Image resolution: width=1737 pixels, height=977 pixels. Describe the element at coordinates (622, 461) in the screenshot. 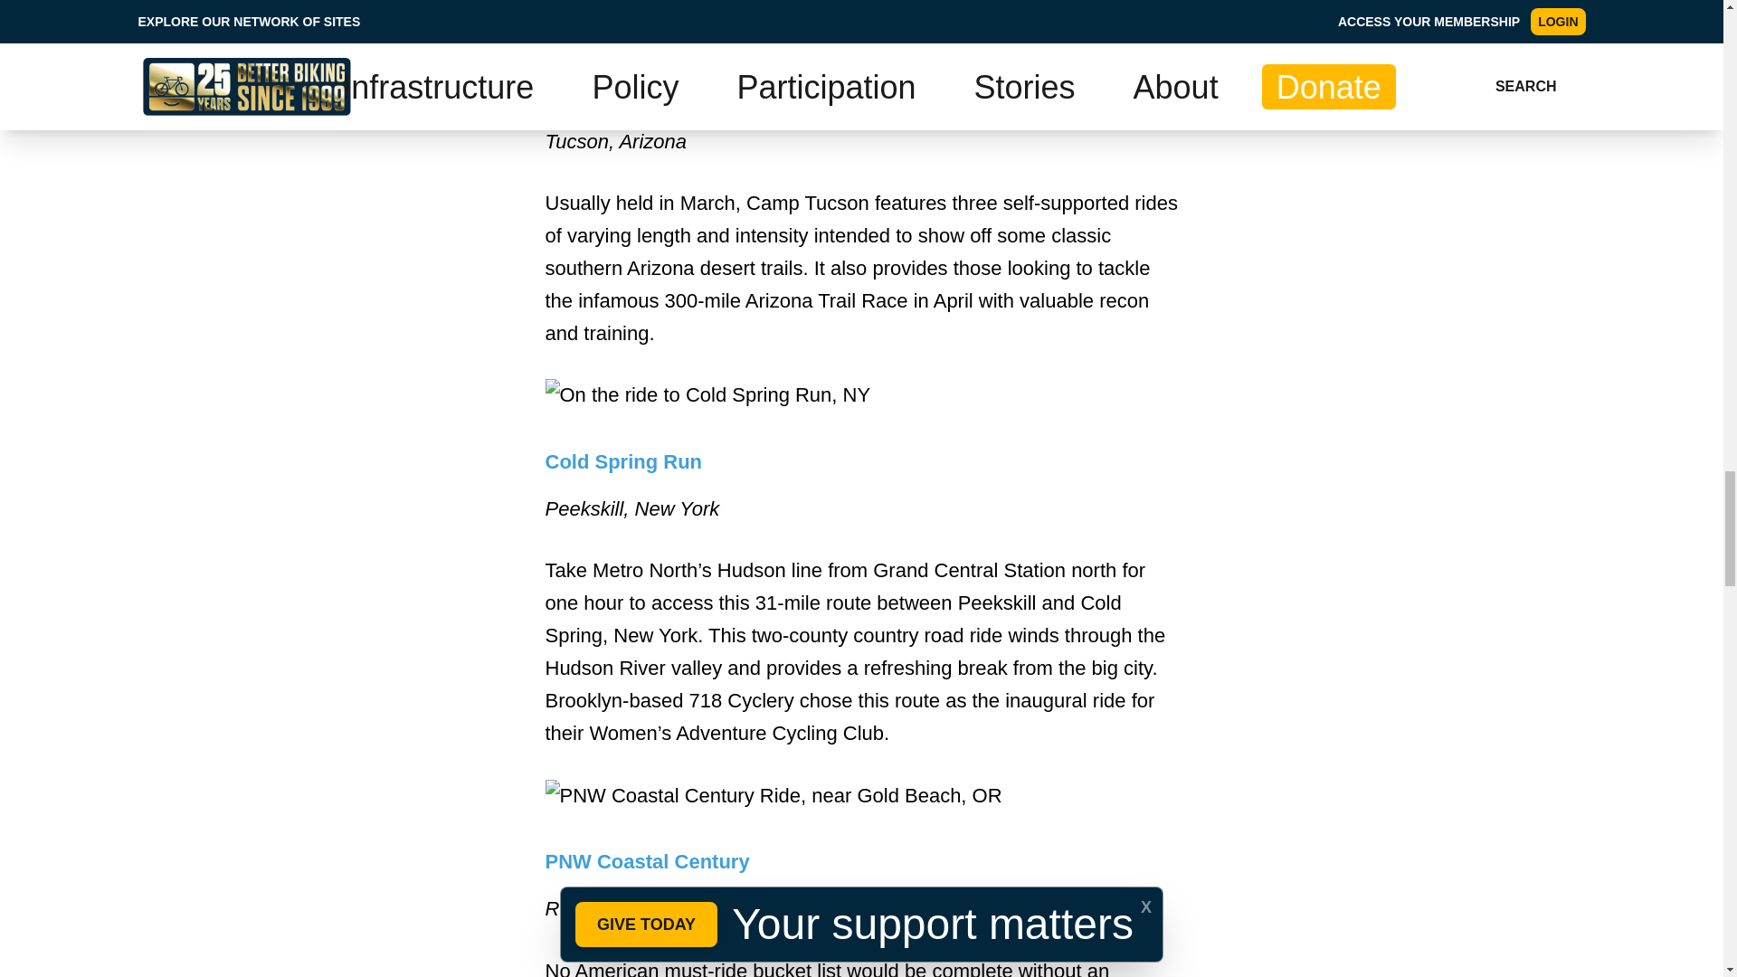

I see `Cold Spring Run` at that location.